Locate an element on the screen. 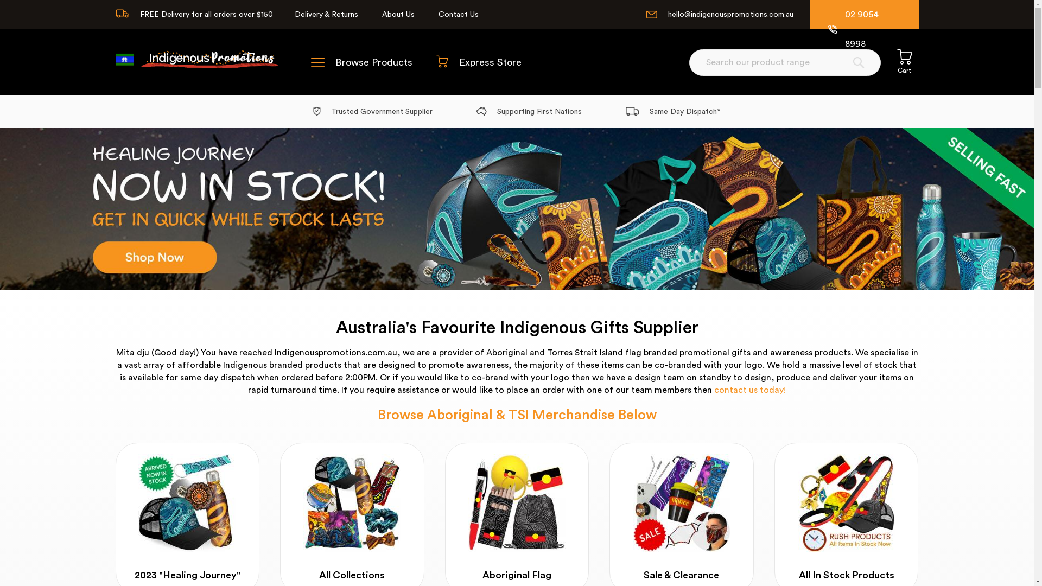 This screenshot has height=586, width=1042. Sale & Clearance is located at coordinates (682, 503).